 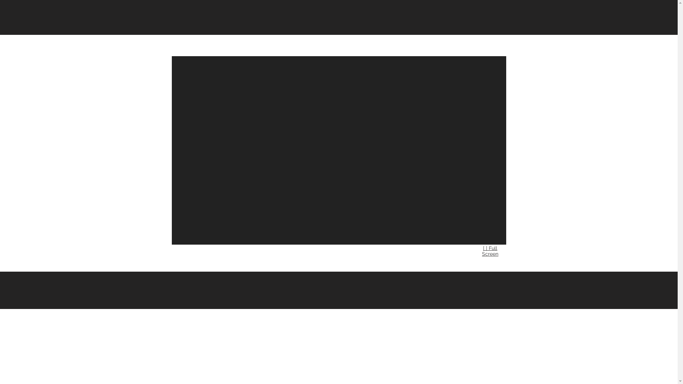 I want to click on [ ] Full Screen, so click(x=490, y=251).